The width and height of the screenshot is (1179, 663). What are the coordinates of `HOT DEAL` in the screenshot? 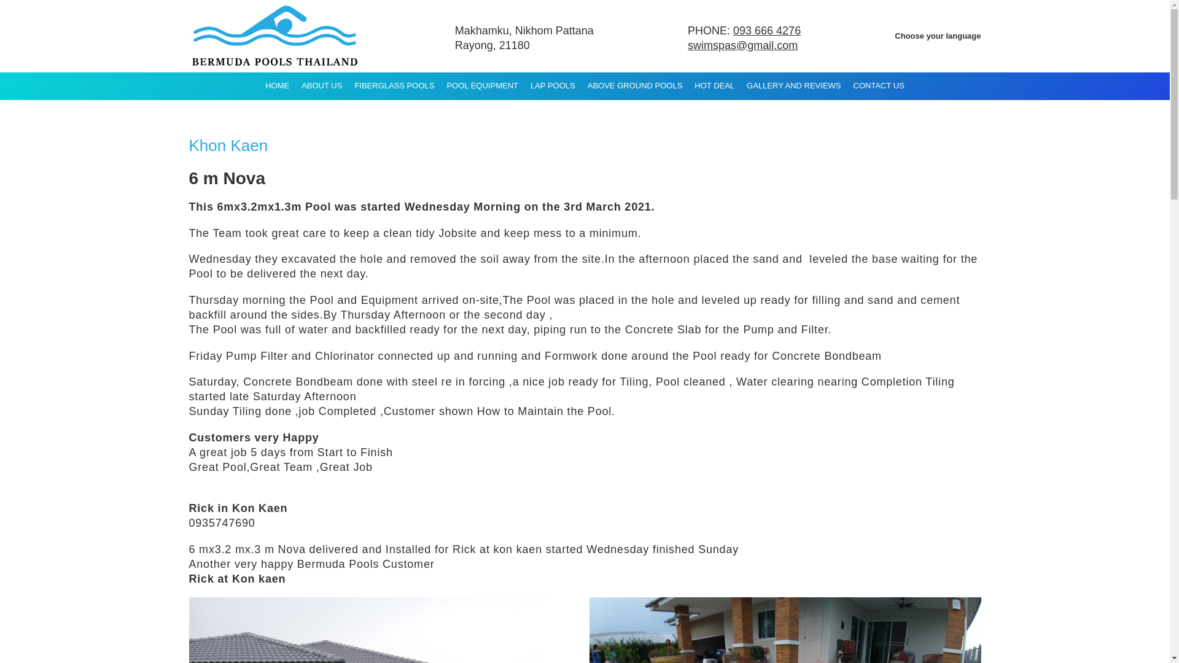 It's located at (714, 86).